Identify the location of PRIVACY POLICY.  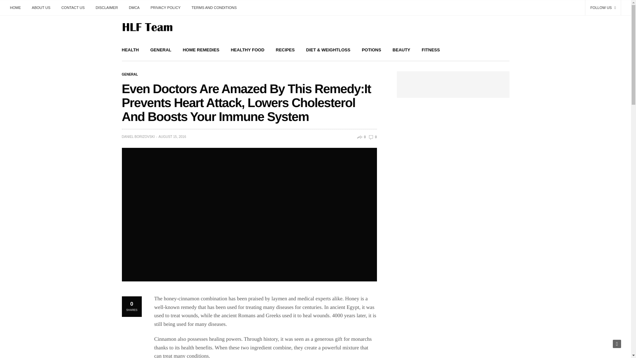
(166, 8).